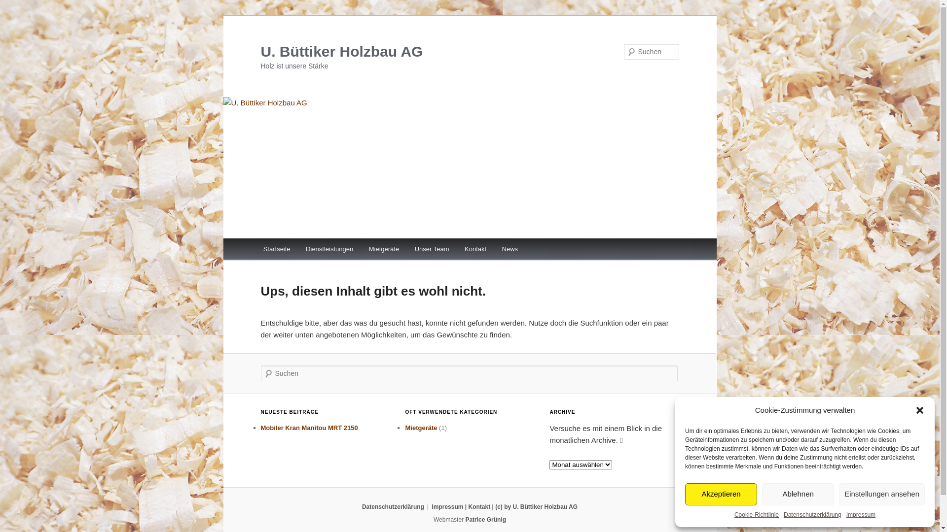 The width and height of the screenshot is (947, 532). Describe the element at coordinates (17, 6) in the screenshot. I see `Suchen` at that location.